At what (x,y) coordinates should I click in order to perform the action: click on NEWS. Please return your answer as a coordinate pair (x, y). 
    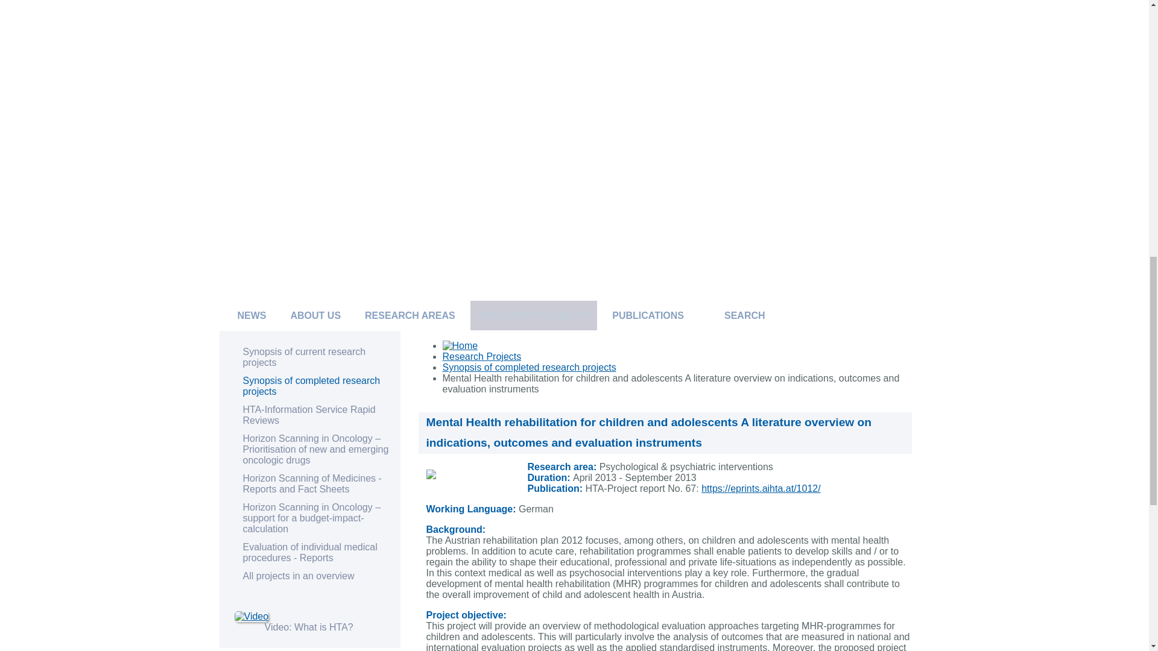
    Looking at the image, I should click on (252, 315).